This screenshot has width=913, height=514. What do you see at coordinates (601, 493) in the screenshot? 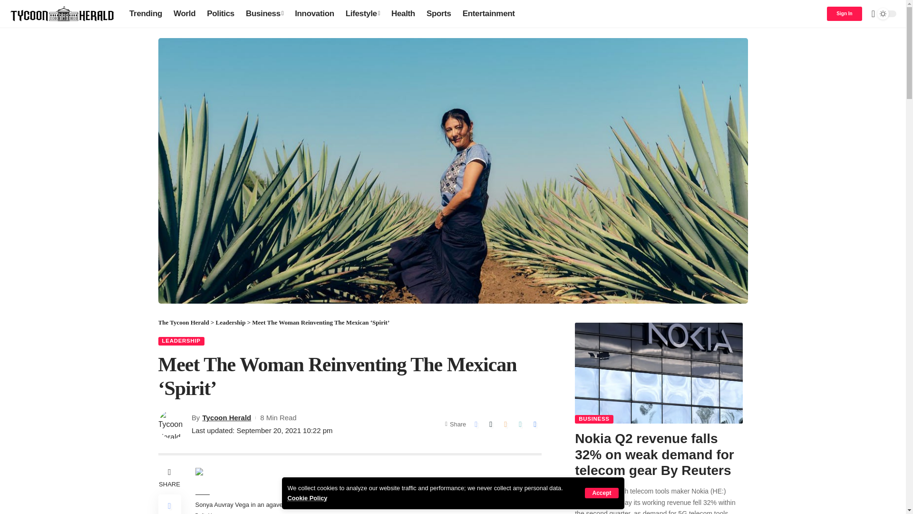
I see `Accept` at bounding box center [601, 493].